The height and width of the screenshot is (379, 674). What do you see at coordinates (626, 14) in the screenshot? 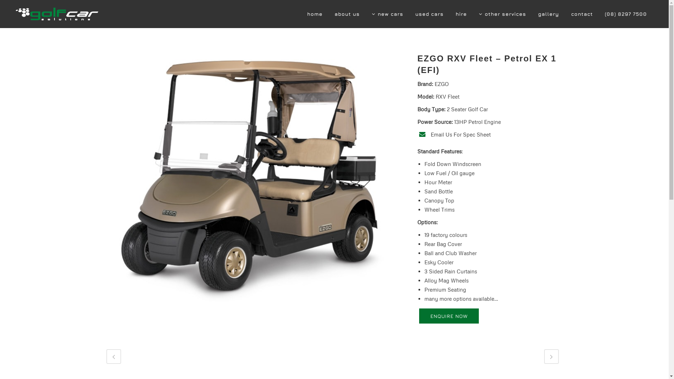
I see `(08) 8297 7500` at bounding box center [626, 14].